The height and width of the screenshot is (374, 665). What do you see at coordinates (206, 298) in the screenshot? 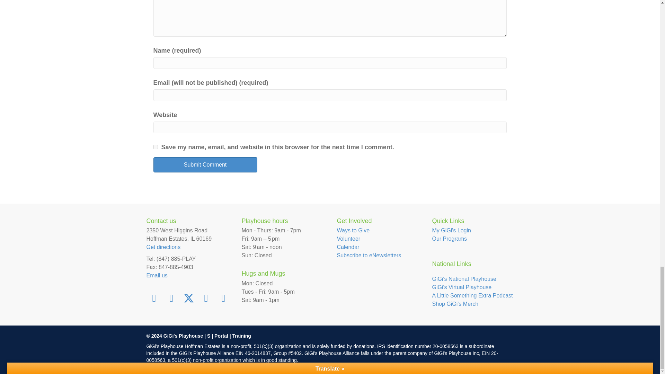
I see `LinkedIn` at bounding box center [206, 298].